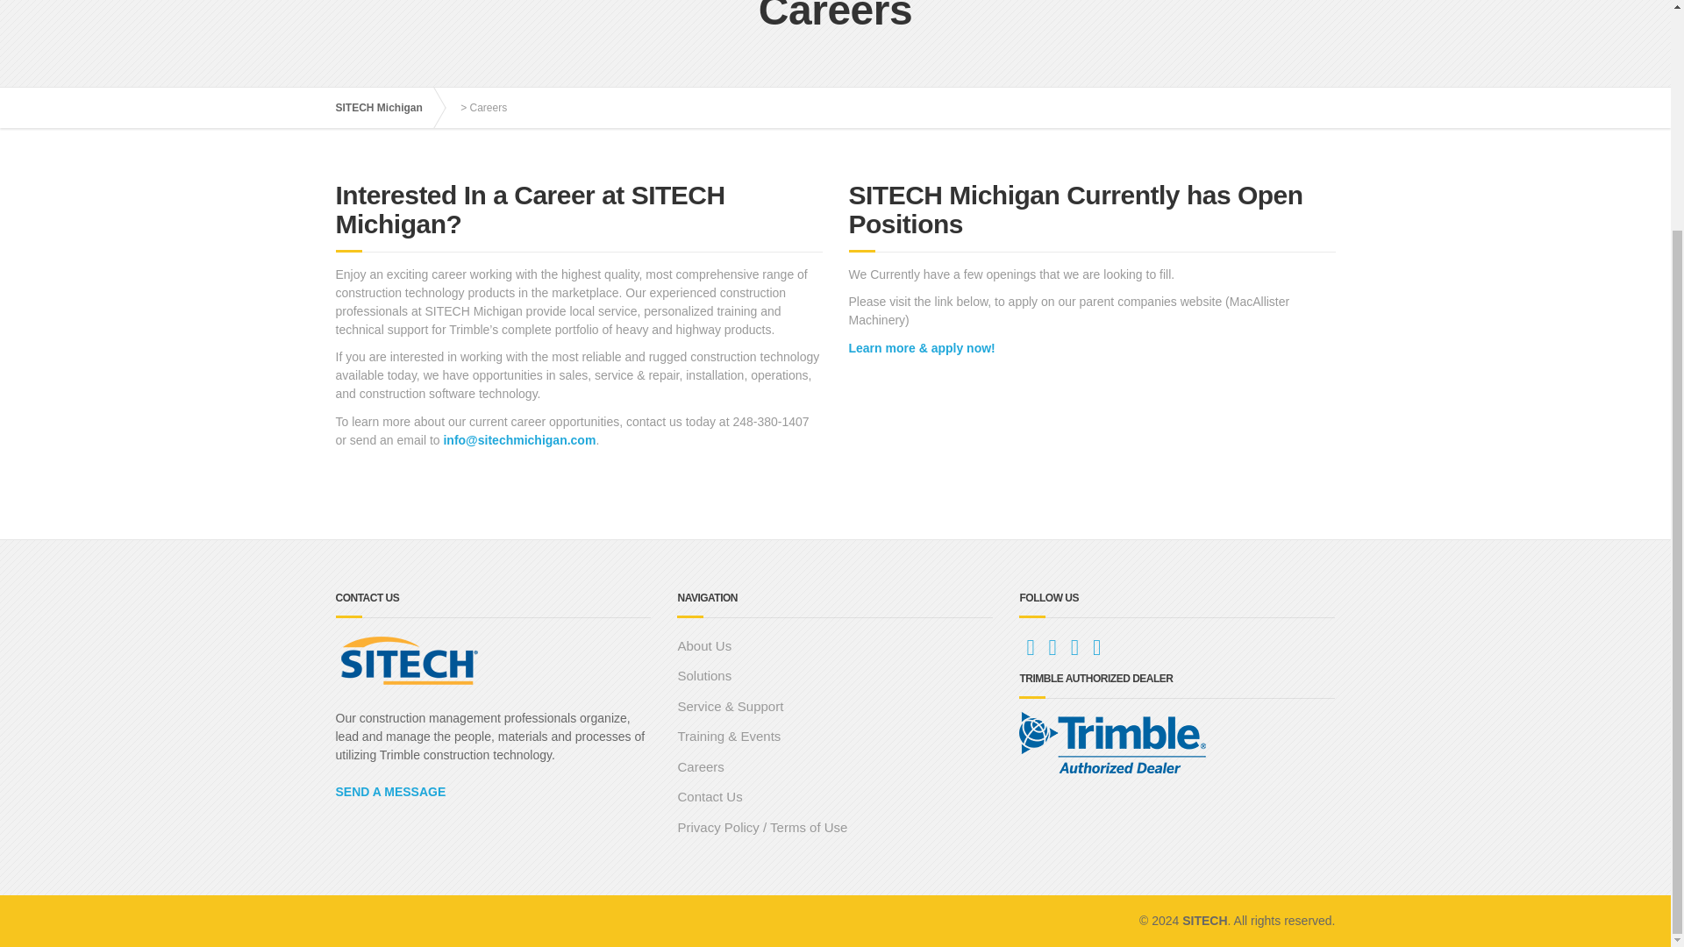 This screenshot has width=1684, height=947. Describe the element at coordinates (835, 646) in the screenshot. I see `About Us` at that location.